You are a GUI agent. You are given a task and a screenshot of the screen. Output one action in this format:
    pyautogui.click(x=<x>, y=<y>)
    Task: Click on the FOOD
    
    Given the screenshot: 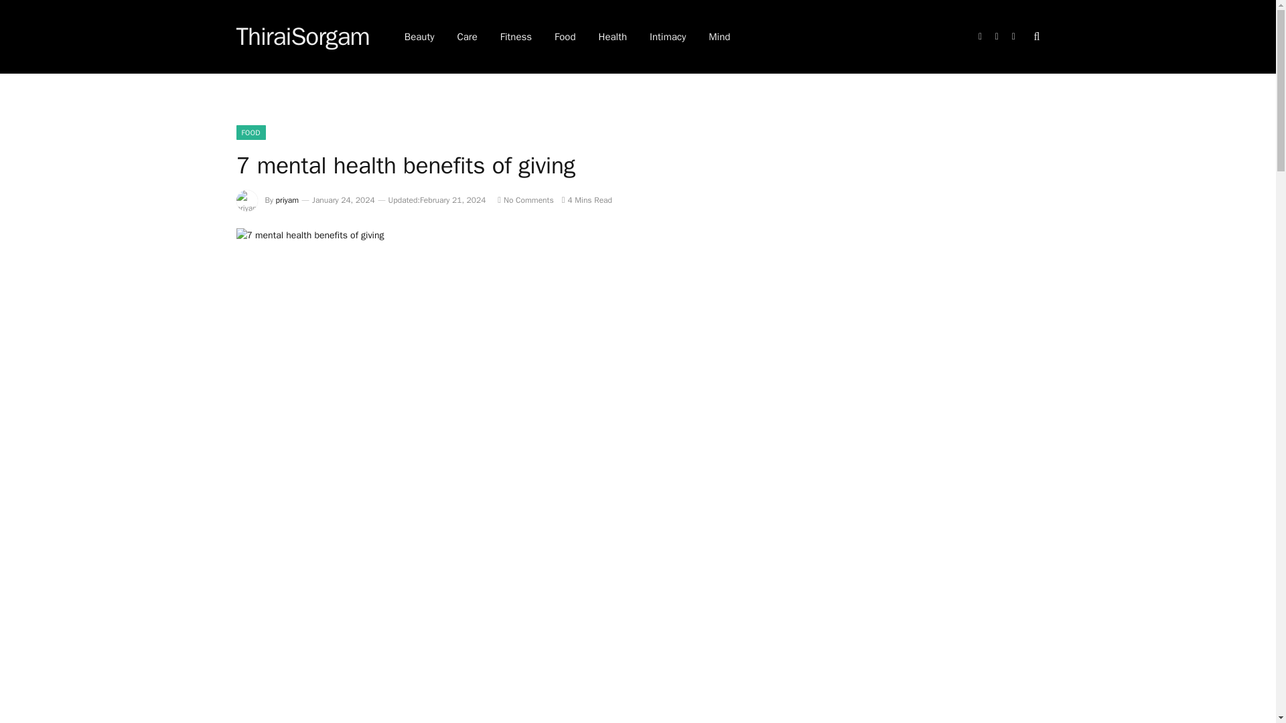 What is the action you would take?
    pyautogui.click(x=250, y=133)
    